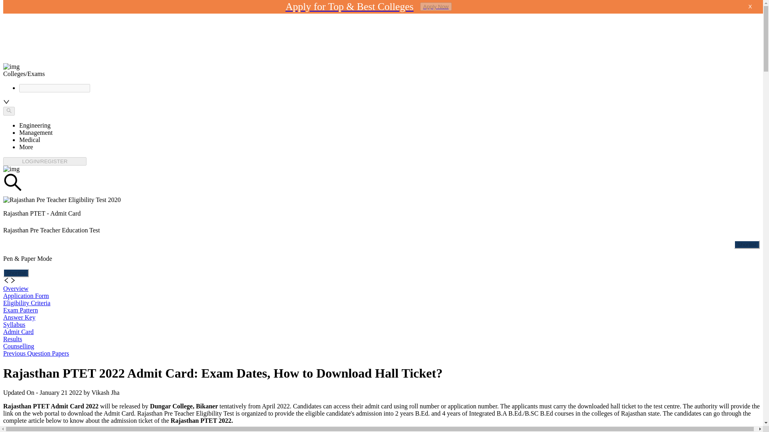 This screenshot has width=769, height=432. What do you see at coordinates (46, 53) in the screenshot?
I see `Review Your College` at bounding box center [46, 53].